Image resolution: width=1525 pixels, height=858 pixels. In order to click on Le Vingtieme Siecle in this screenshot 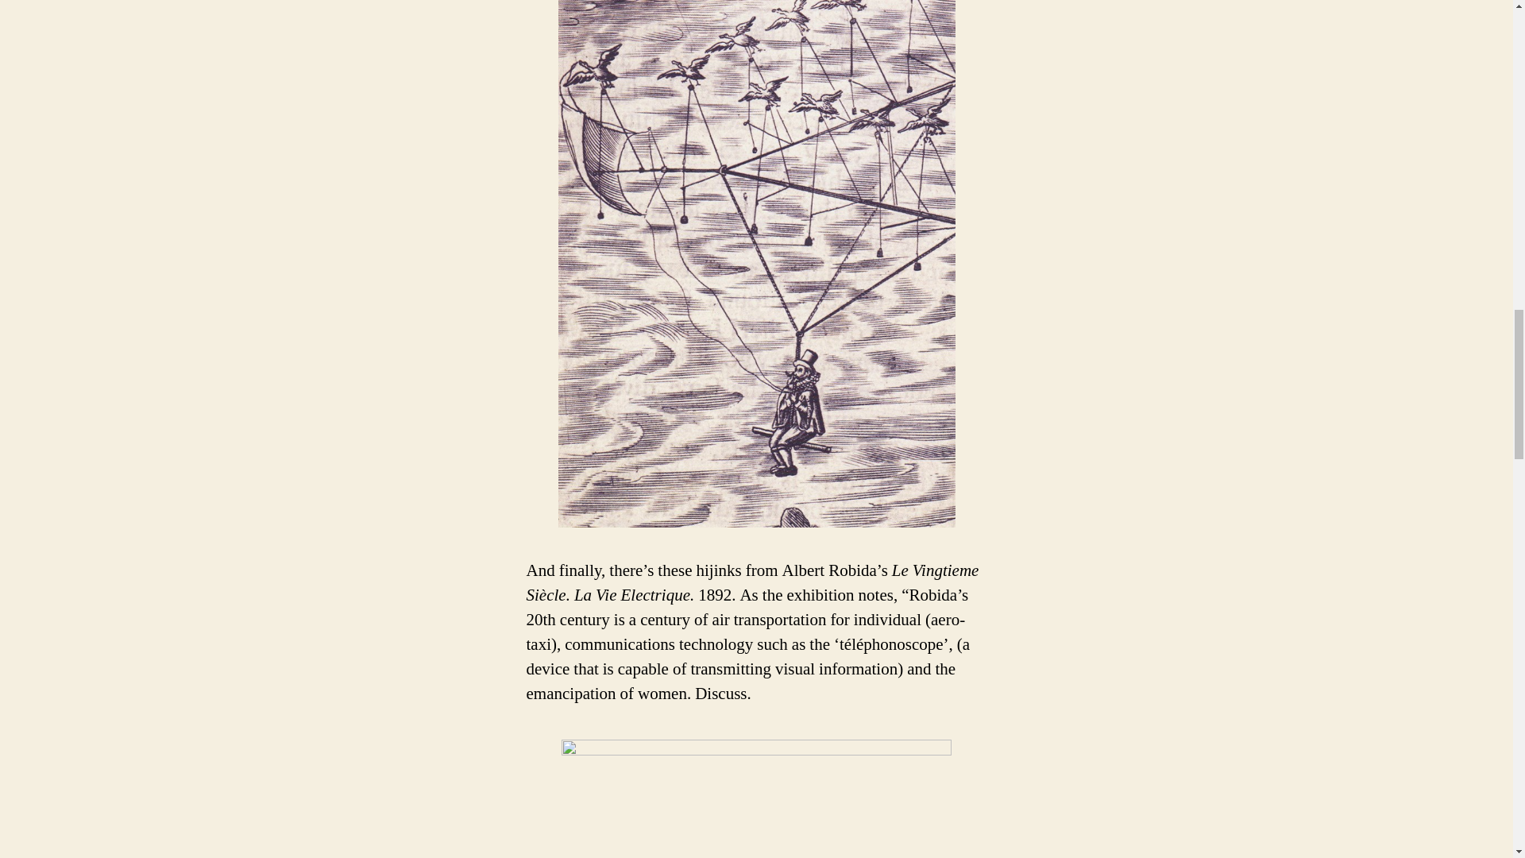, I will do `click(756, 798)`.